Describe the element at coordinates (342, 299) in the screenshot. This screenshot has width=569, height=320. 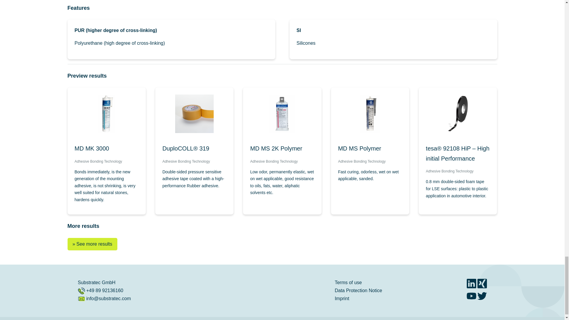
I see `Imprint` at that location.